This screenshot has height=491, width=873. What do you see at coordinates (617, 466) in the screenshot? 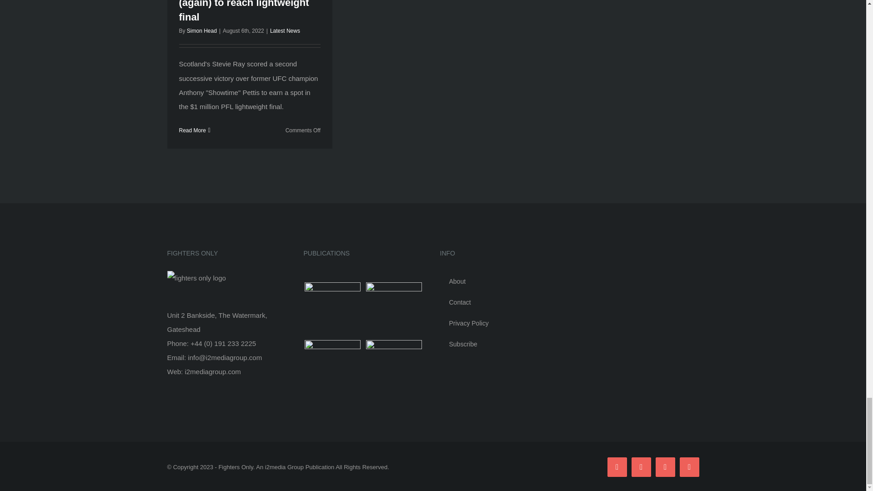
I see `Facebook` at bounding box center [617, 466].